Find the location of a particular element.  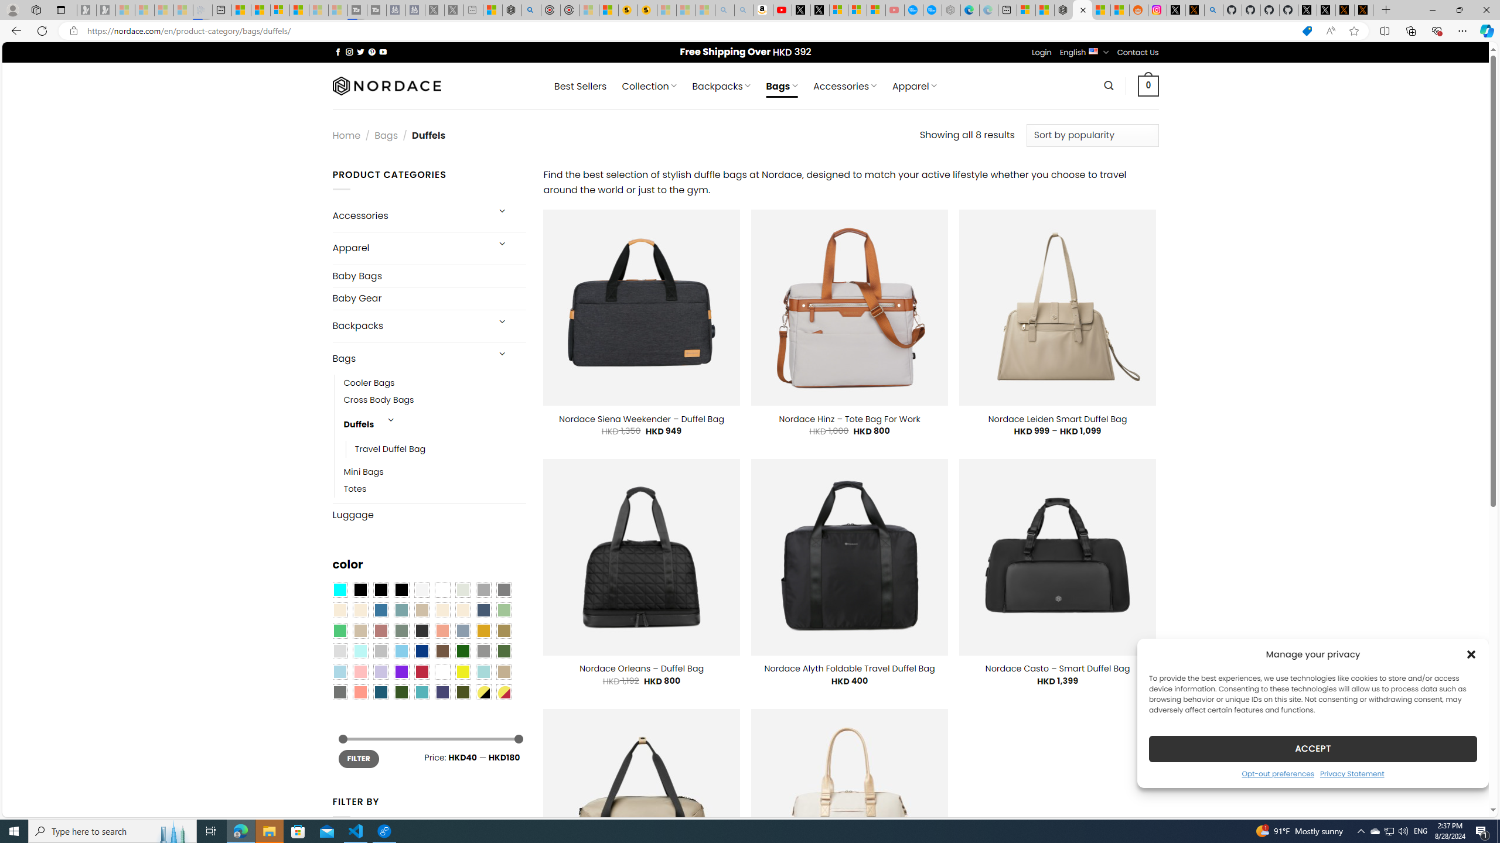

Gray is located at coordinates (483, 652).